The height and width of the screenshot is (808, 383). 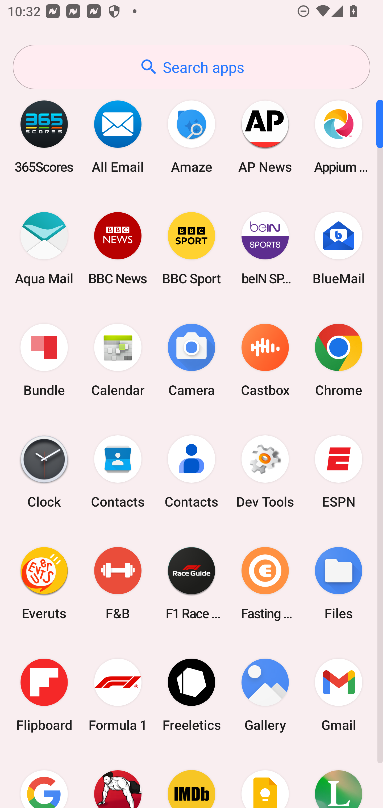 What do you see at coordinates (339, 137) in the screenshot?
I see `Appium Settings` at bounding box center [339, 137].